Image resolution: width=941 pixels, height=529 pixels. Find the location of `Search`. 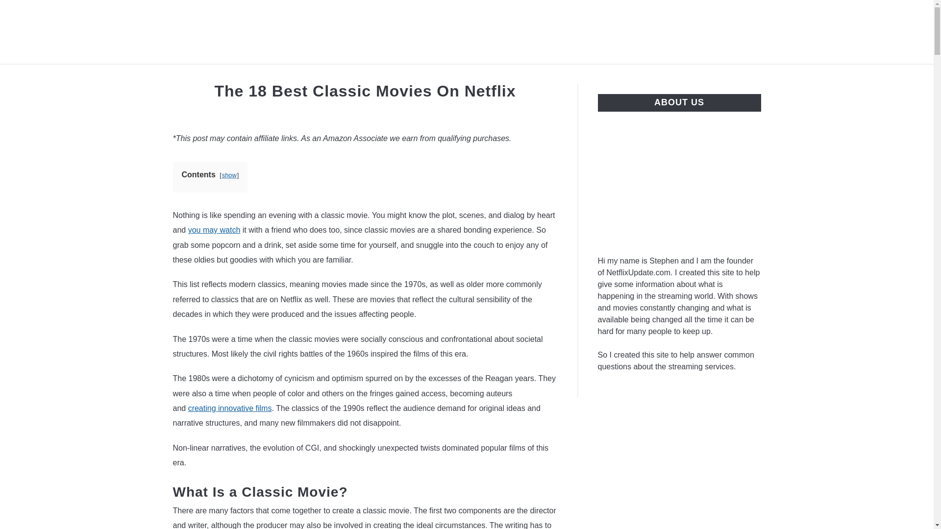

Search is located at coordinates (777, 32).